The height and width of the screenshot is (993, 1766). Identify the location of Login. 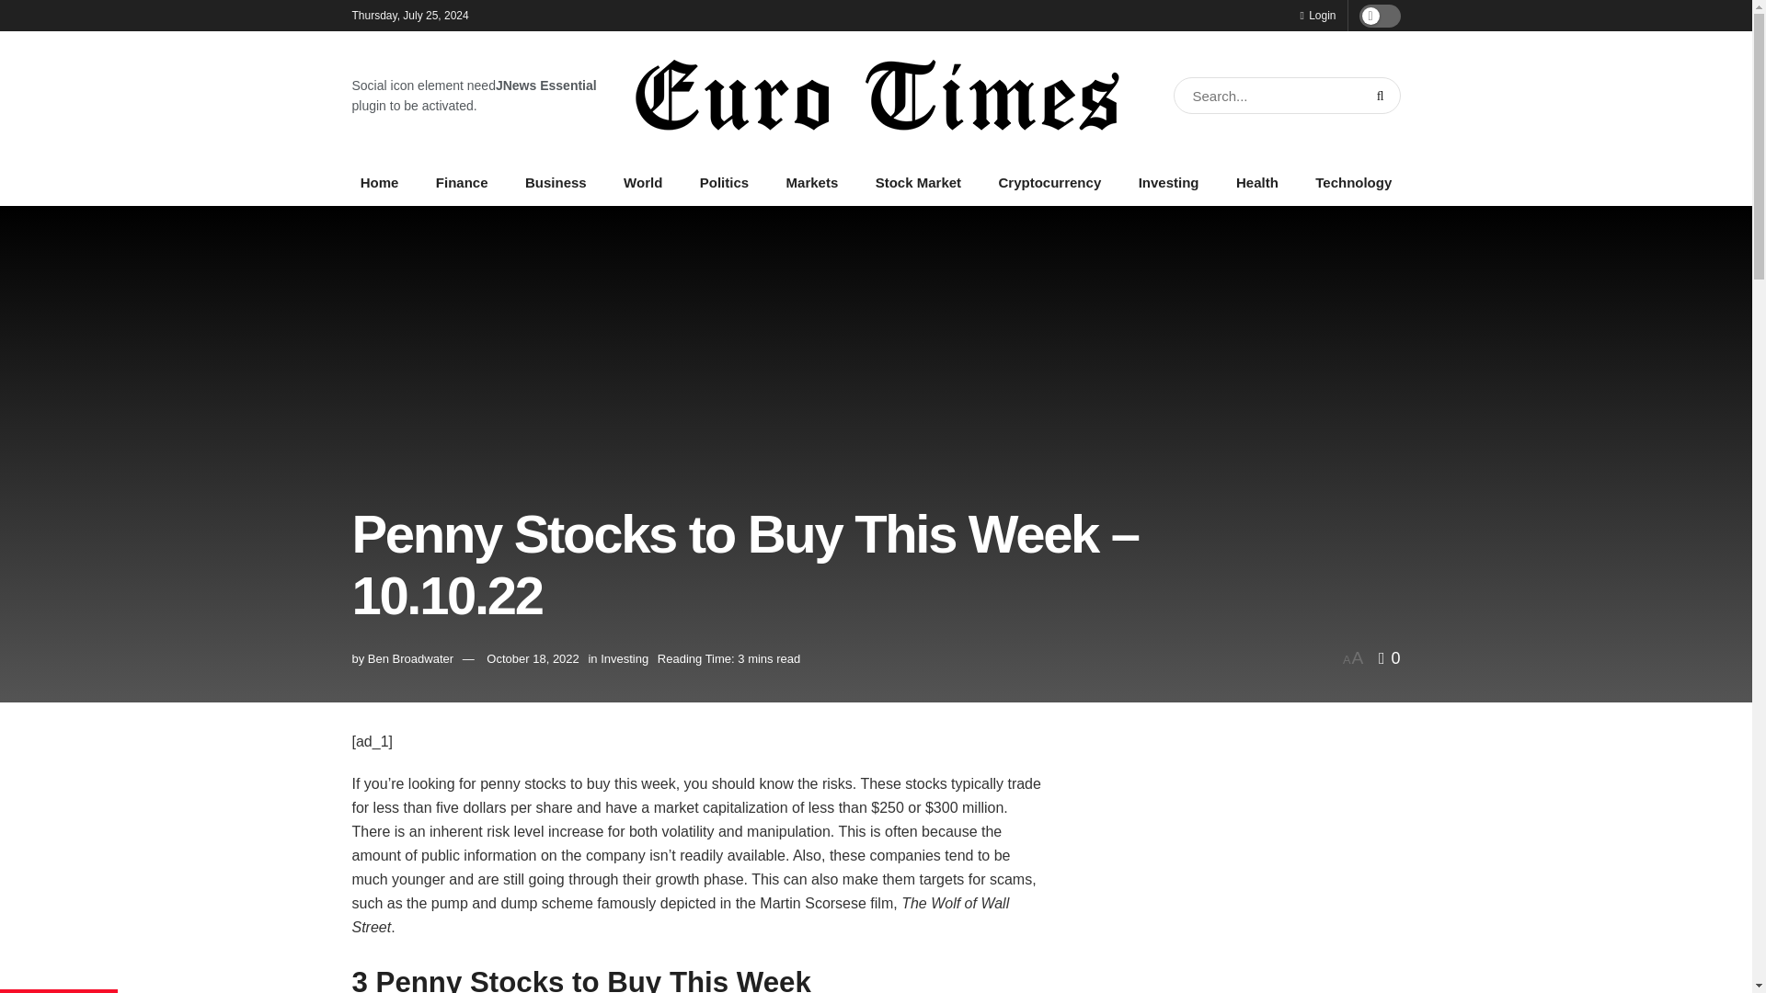
(1317, 15).